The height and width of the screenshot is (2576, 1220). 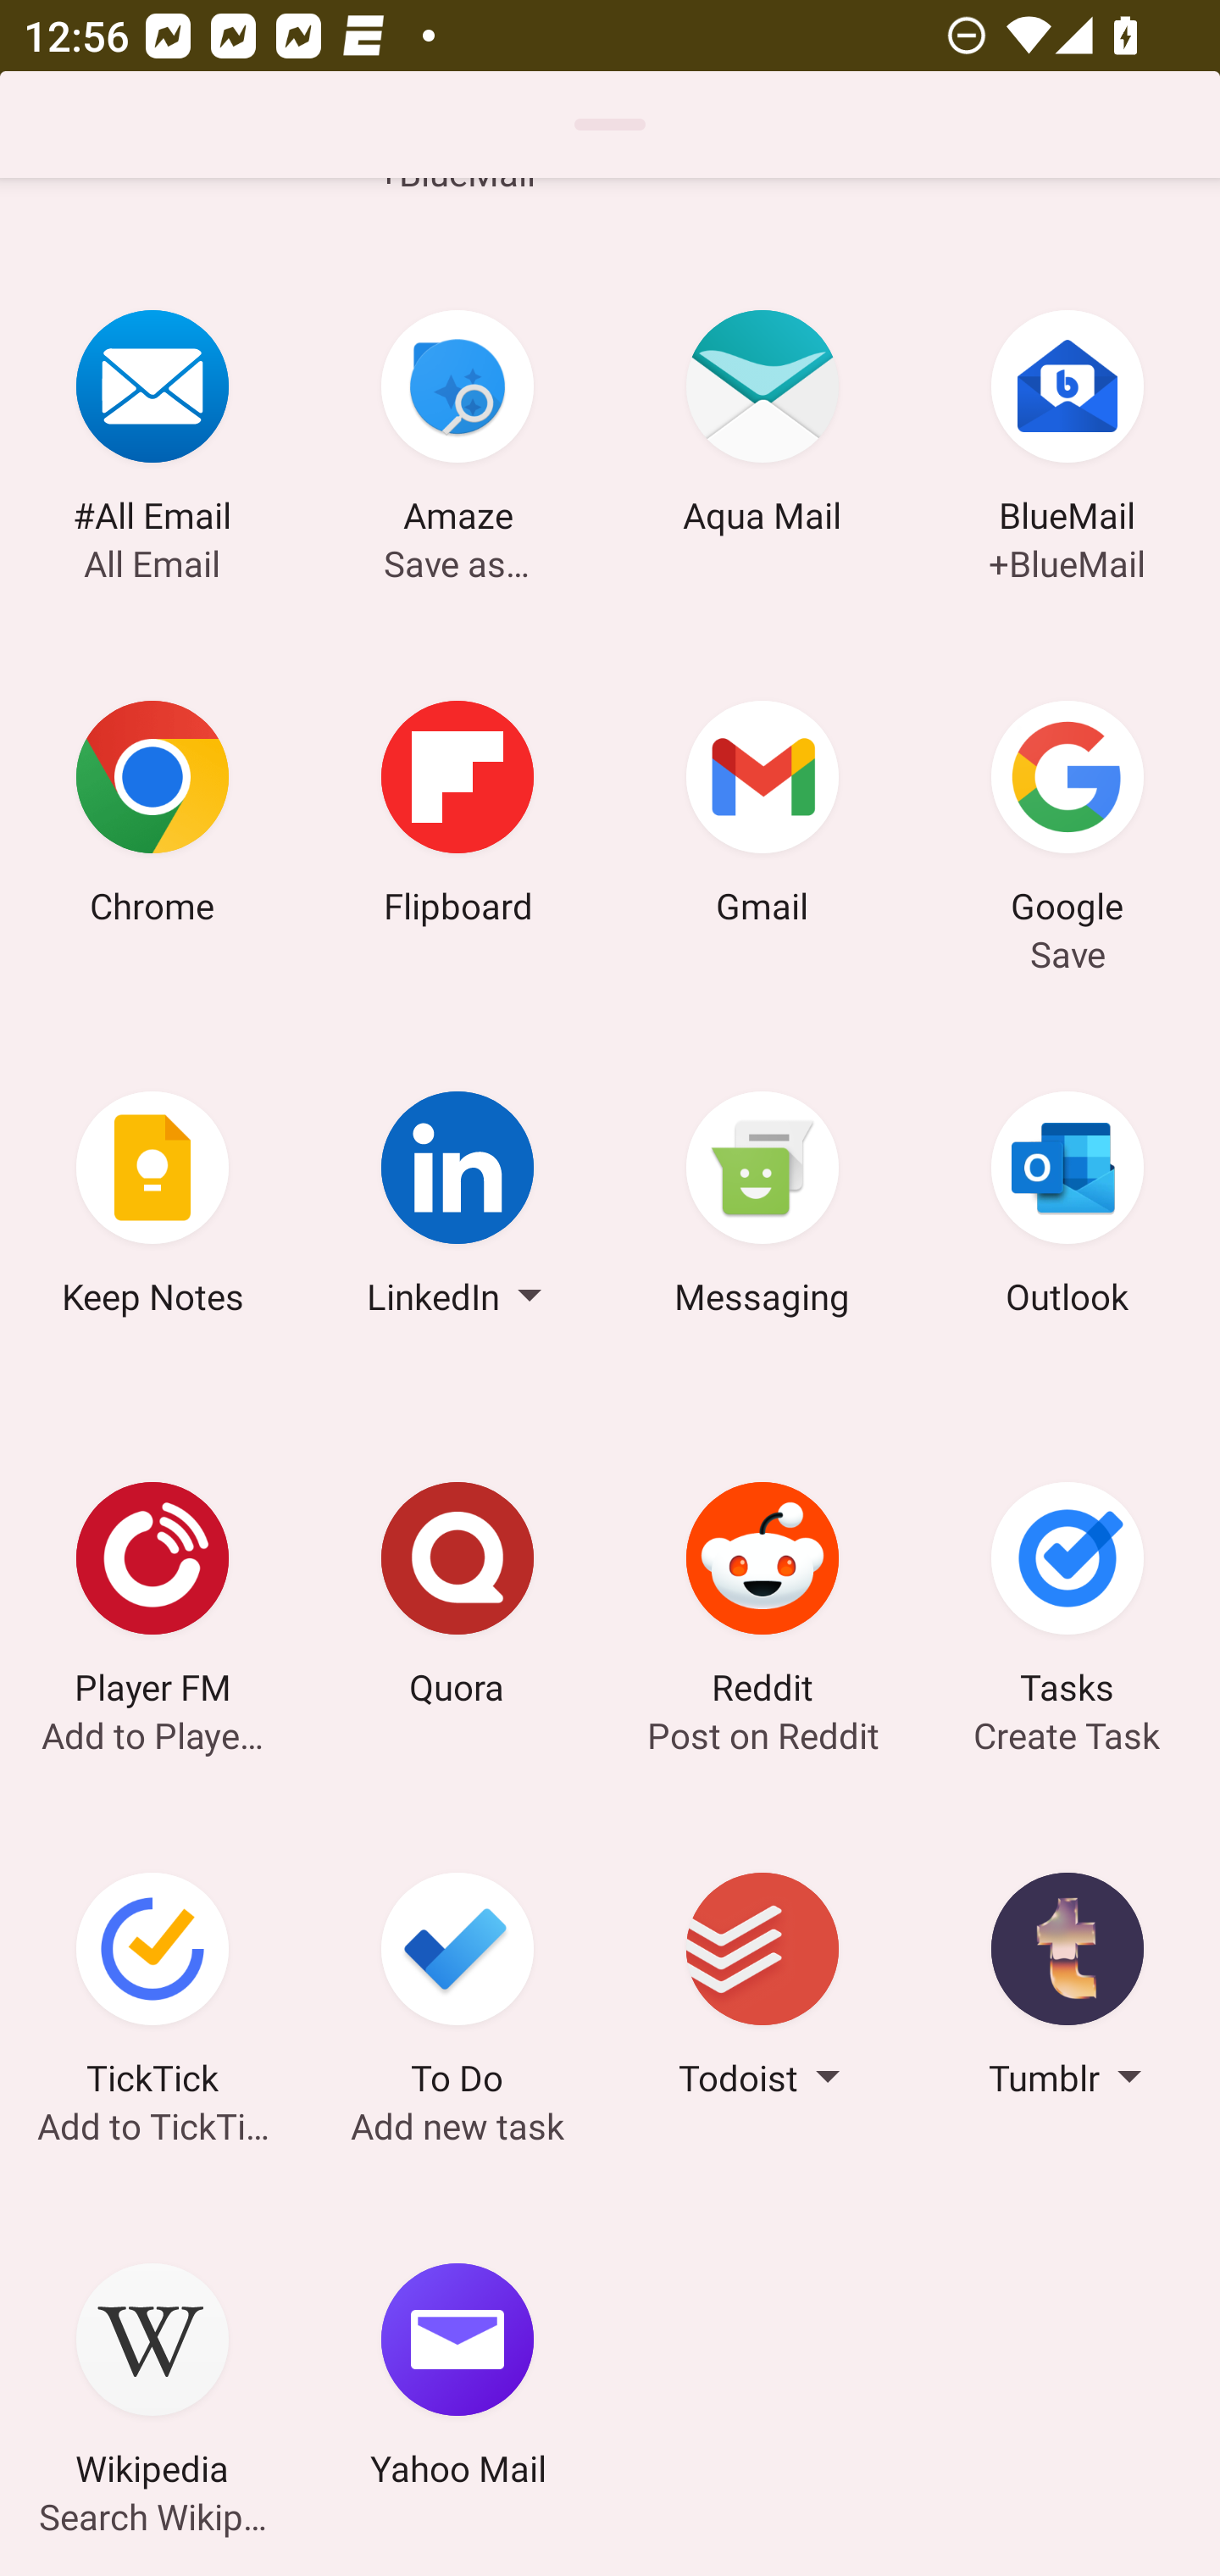 What do you see at coordinates (152, 817) in the screenshot?
I see `Chrome` at bounding box center [152, 817].